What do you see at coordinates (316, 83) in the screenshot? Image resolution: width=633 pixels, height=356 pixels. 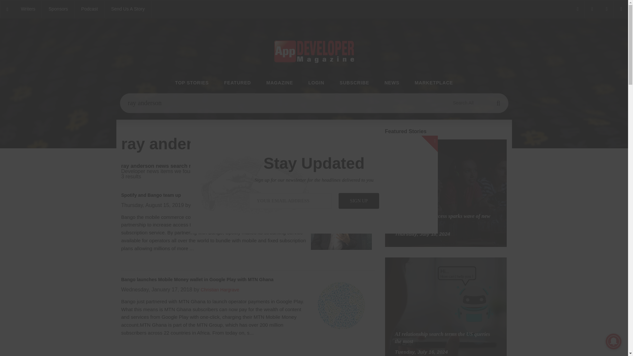 I see `LOGIN` at bounding box center [316, 83].